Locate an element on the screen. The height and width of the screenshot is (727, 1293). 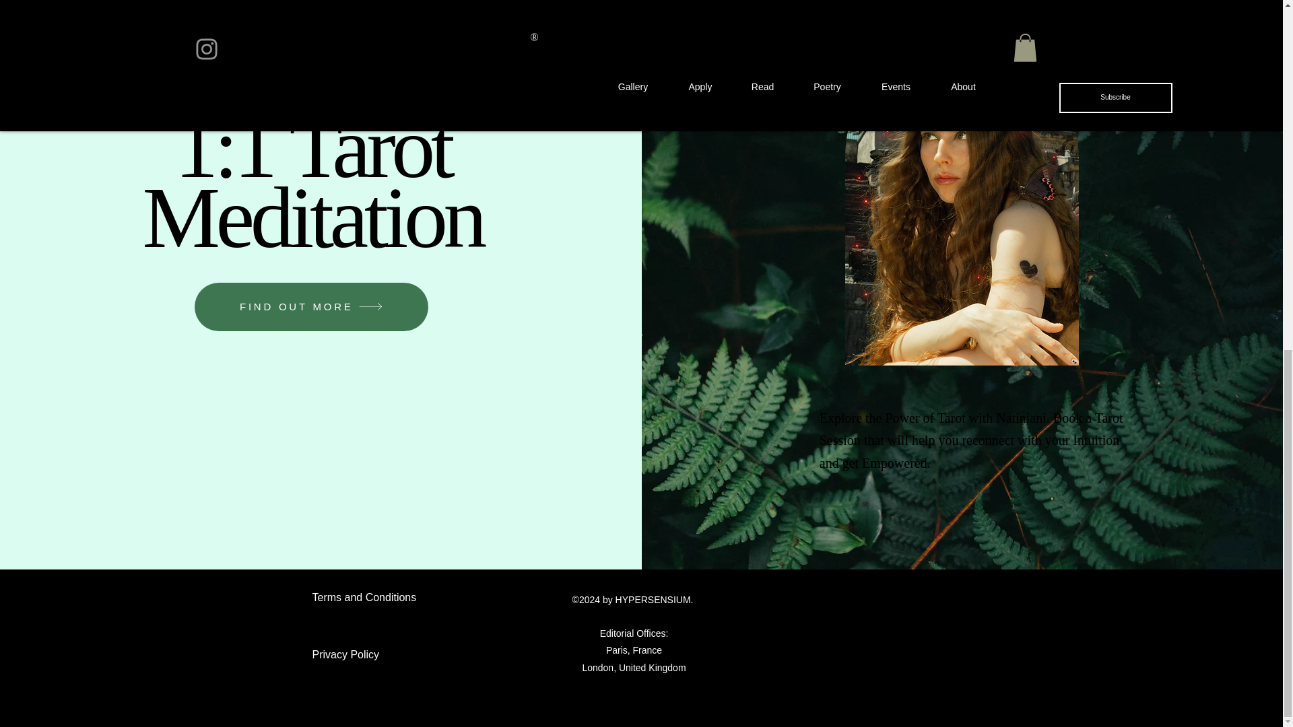
Privacy Policy is located at coordinates (346, 654).